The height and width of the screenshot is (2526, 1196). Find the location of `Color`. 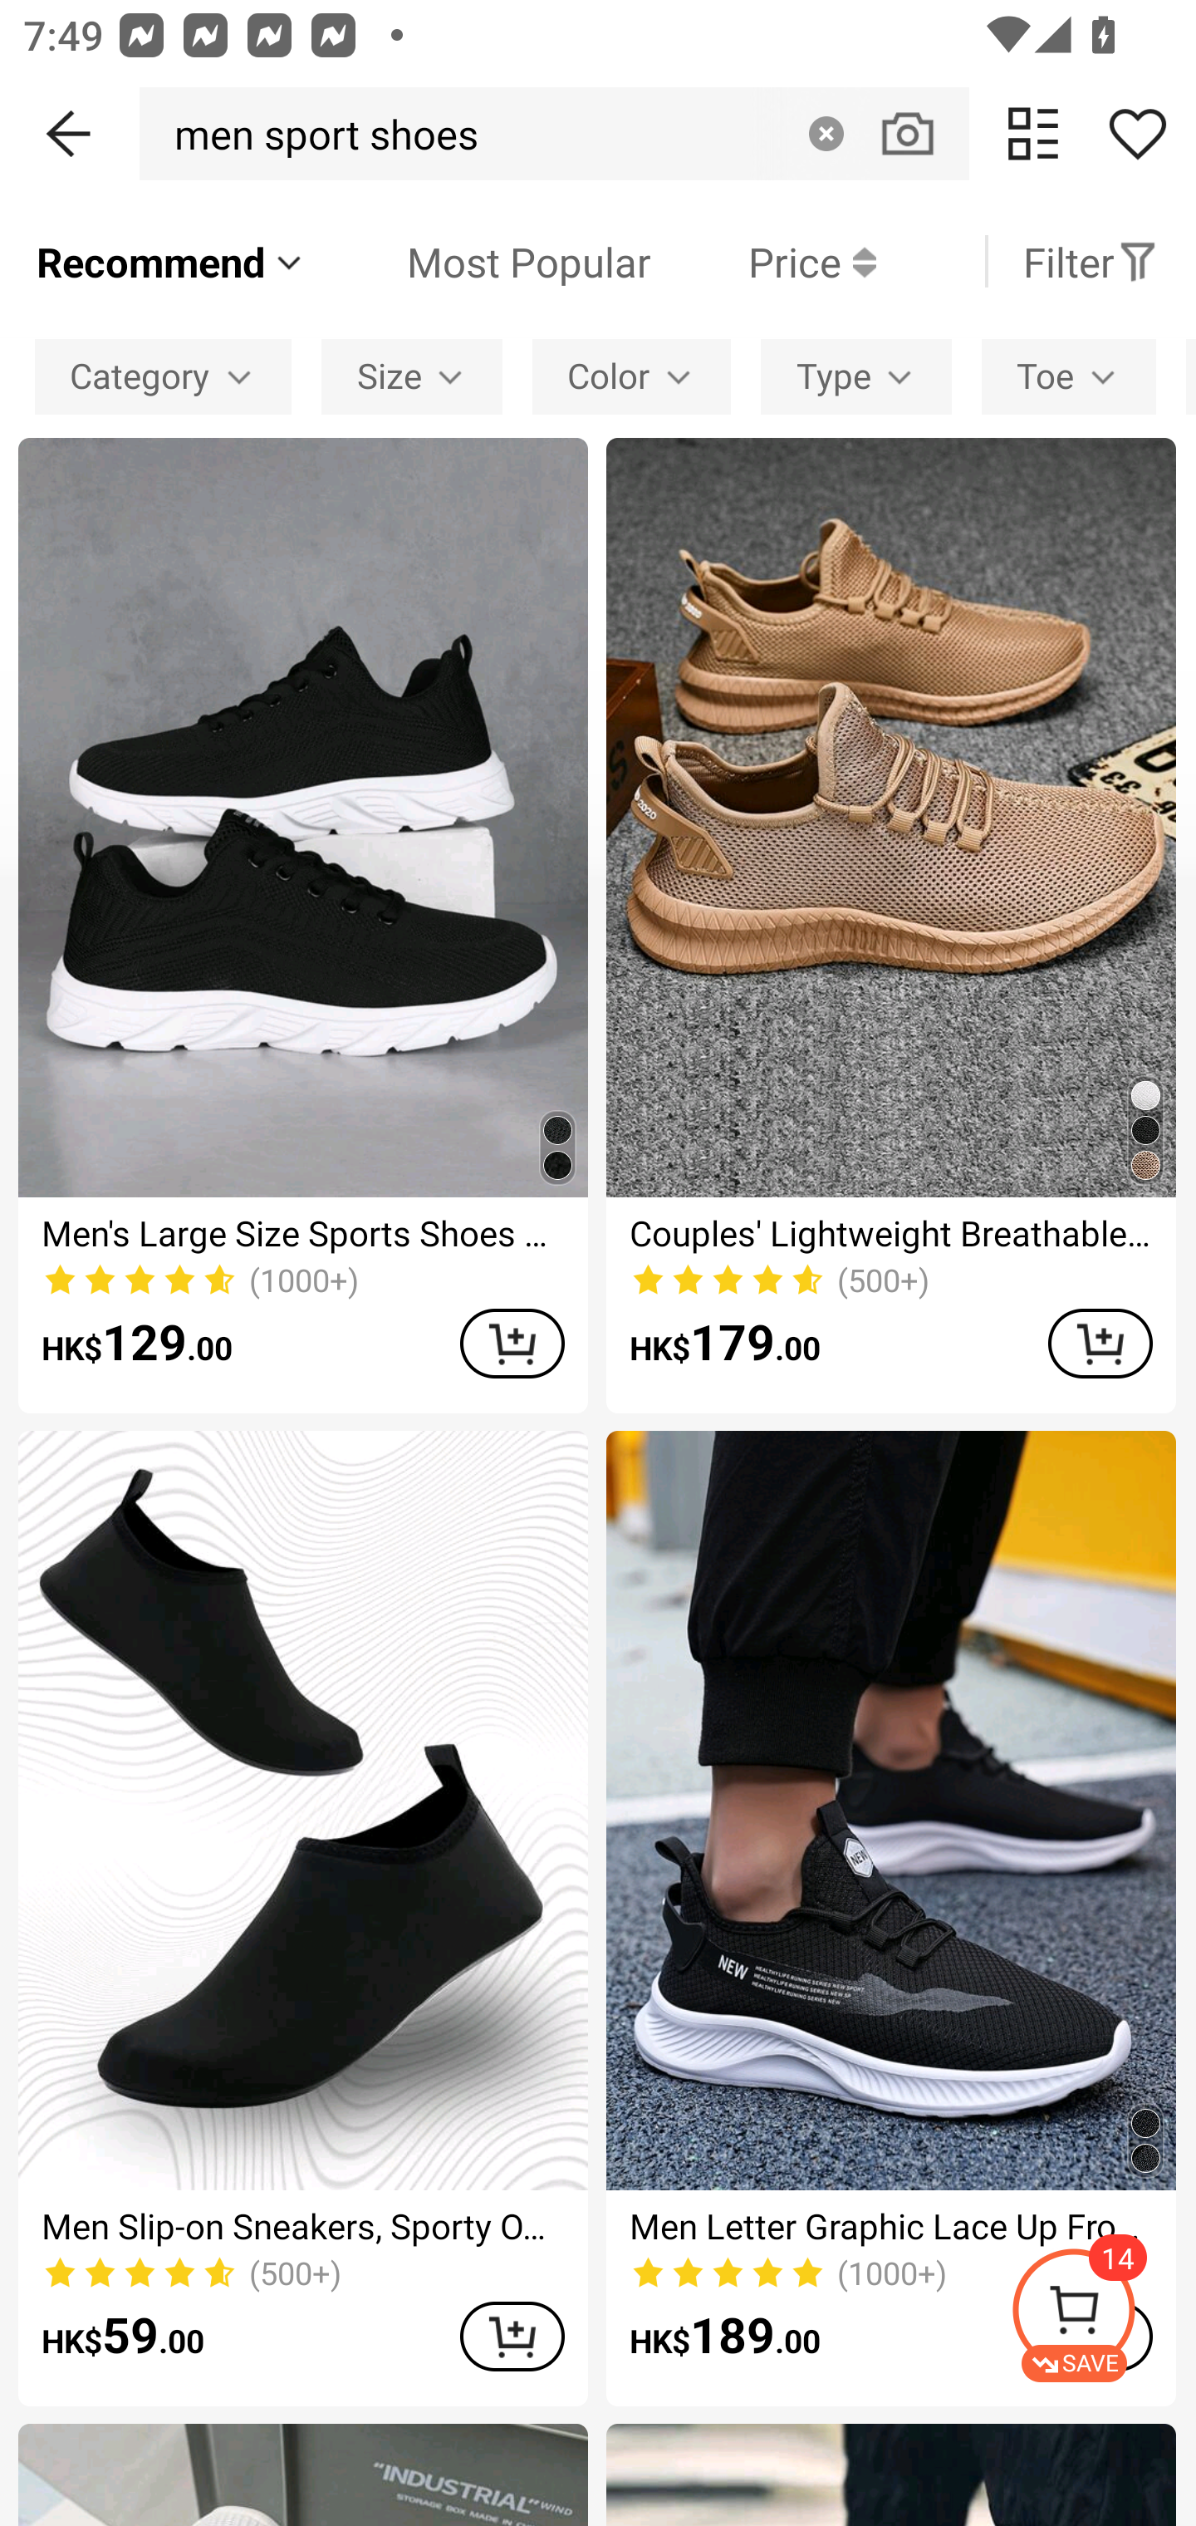

Color is located at coordinates (631, 376).